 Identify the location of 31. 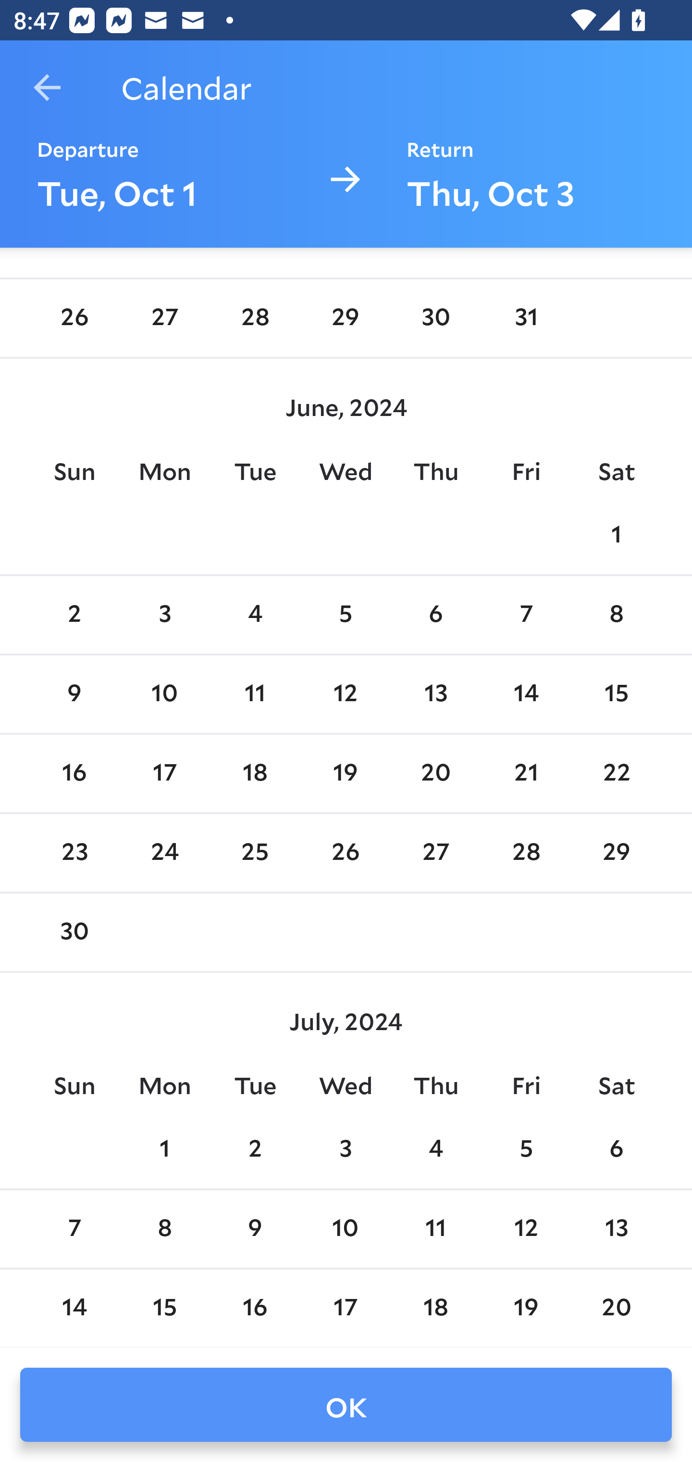
(526, 318).